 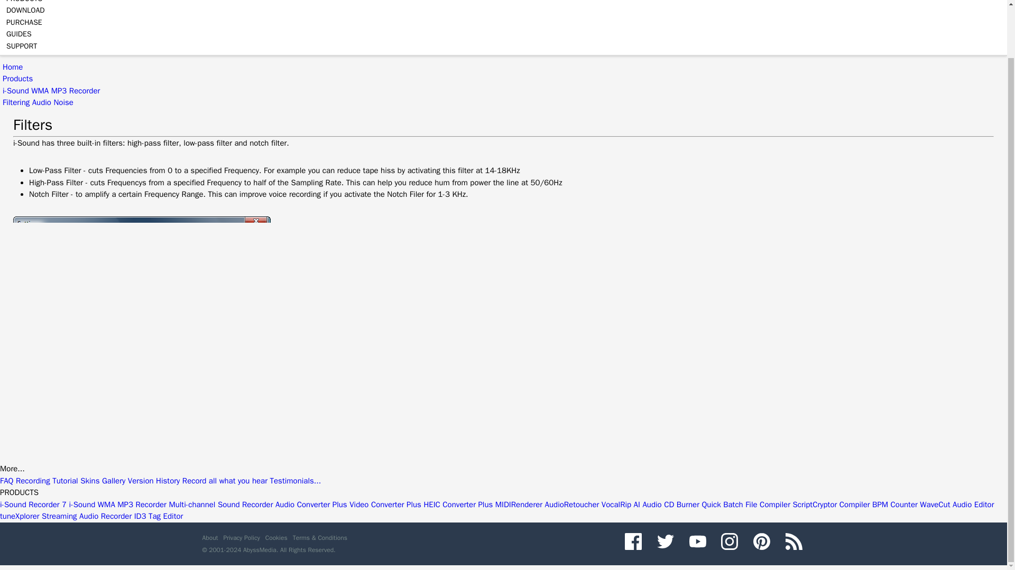 What do you see at coordinates (38, 102) in the screenshot?
I see `Filtering Audio Noise` at bounding box center [38, 102].